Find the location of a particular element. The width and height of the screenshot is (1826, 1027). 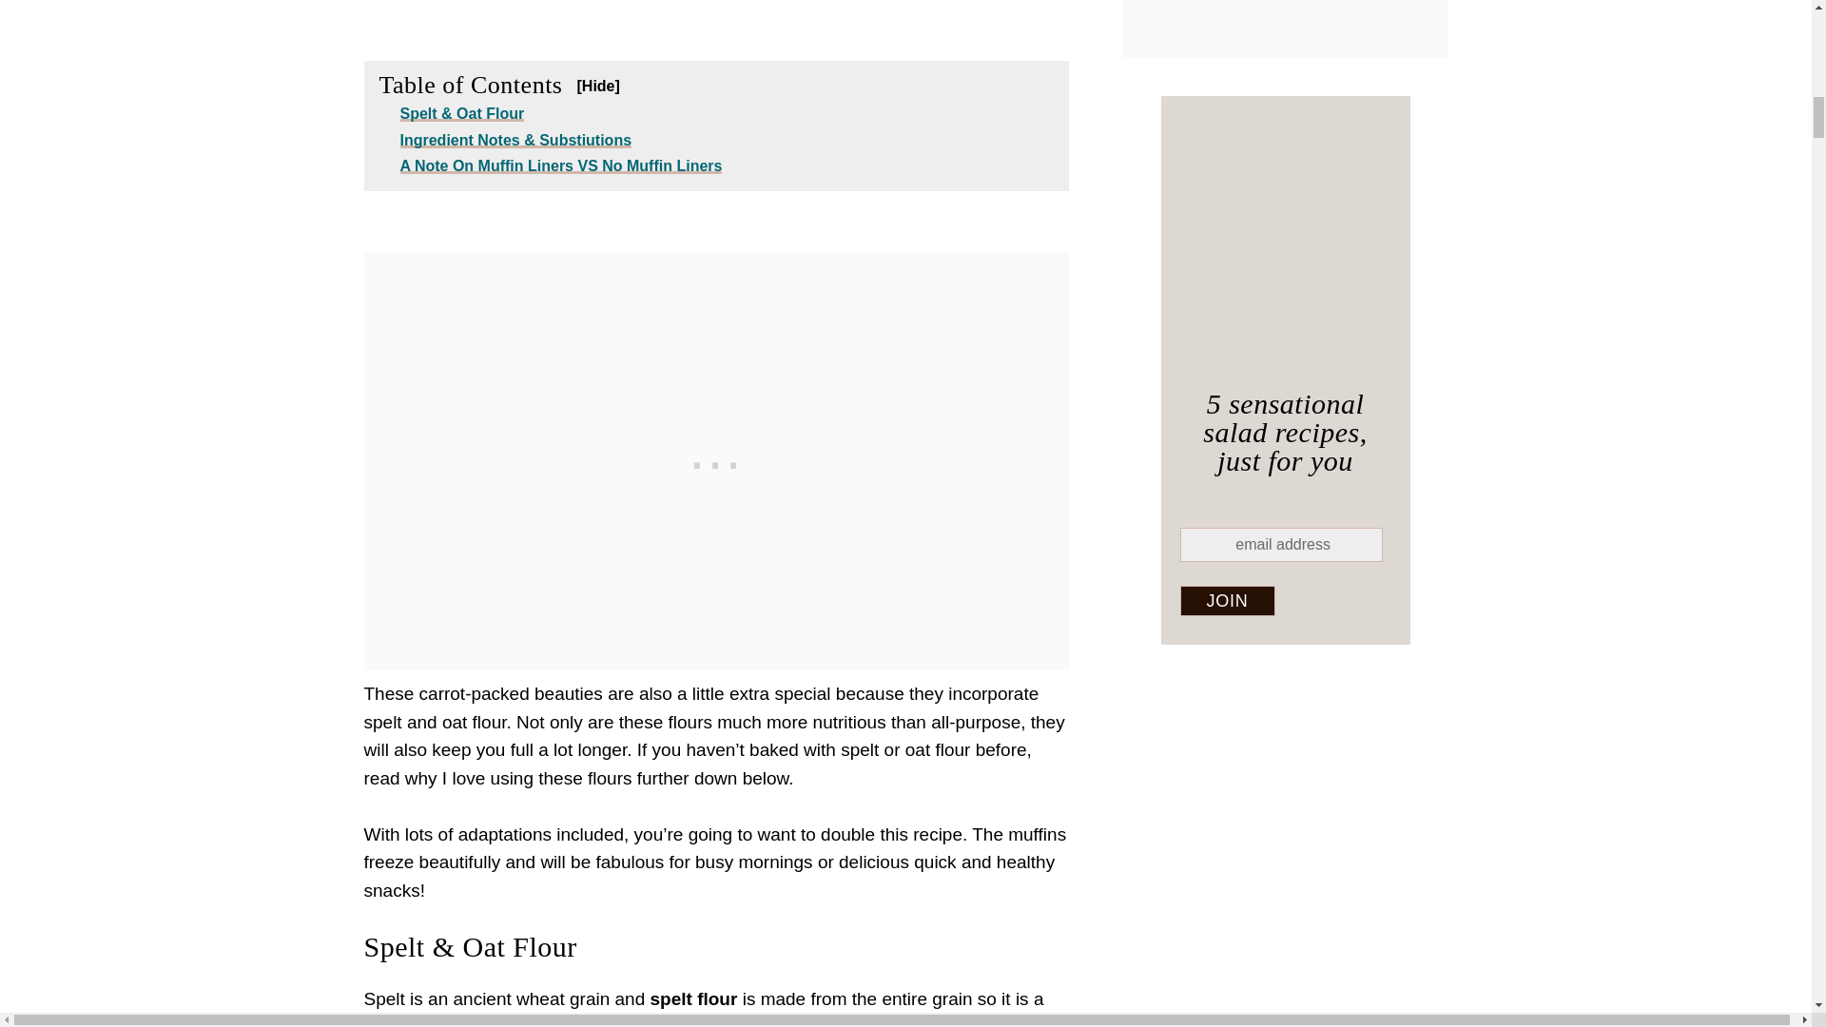

Join is located at coordinates (1227, 601).